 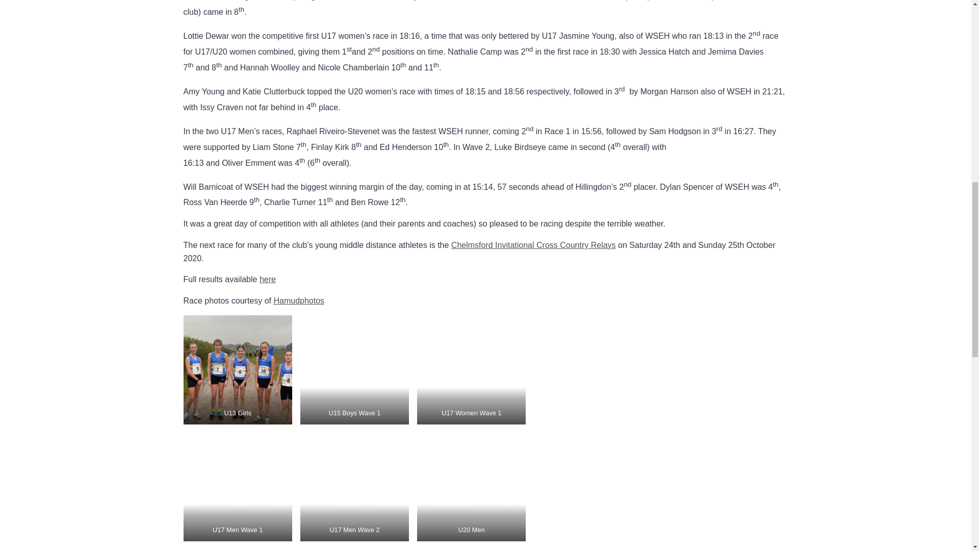 I want to click on Hamudphotos, so click(x=298, y=301).